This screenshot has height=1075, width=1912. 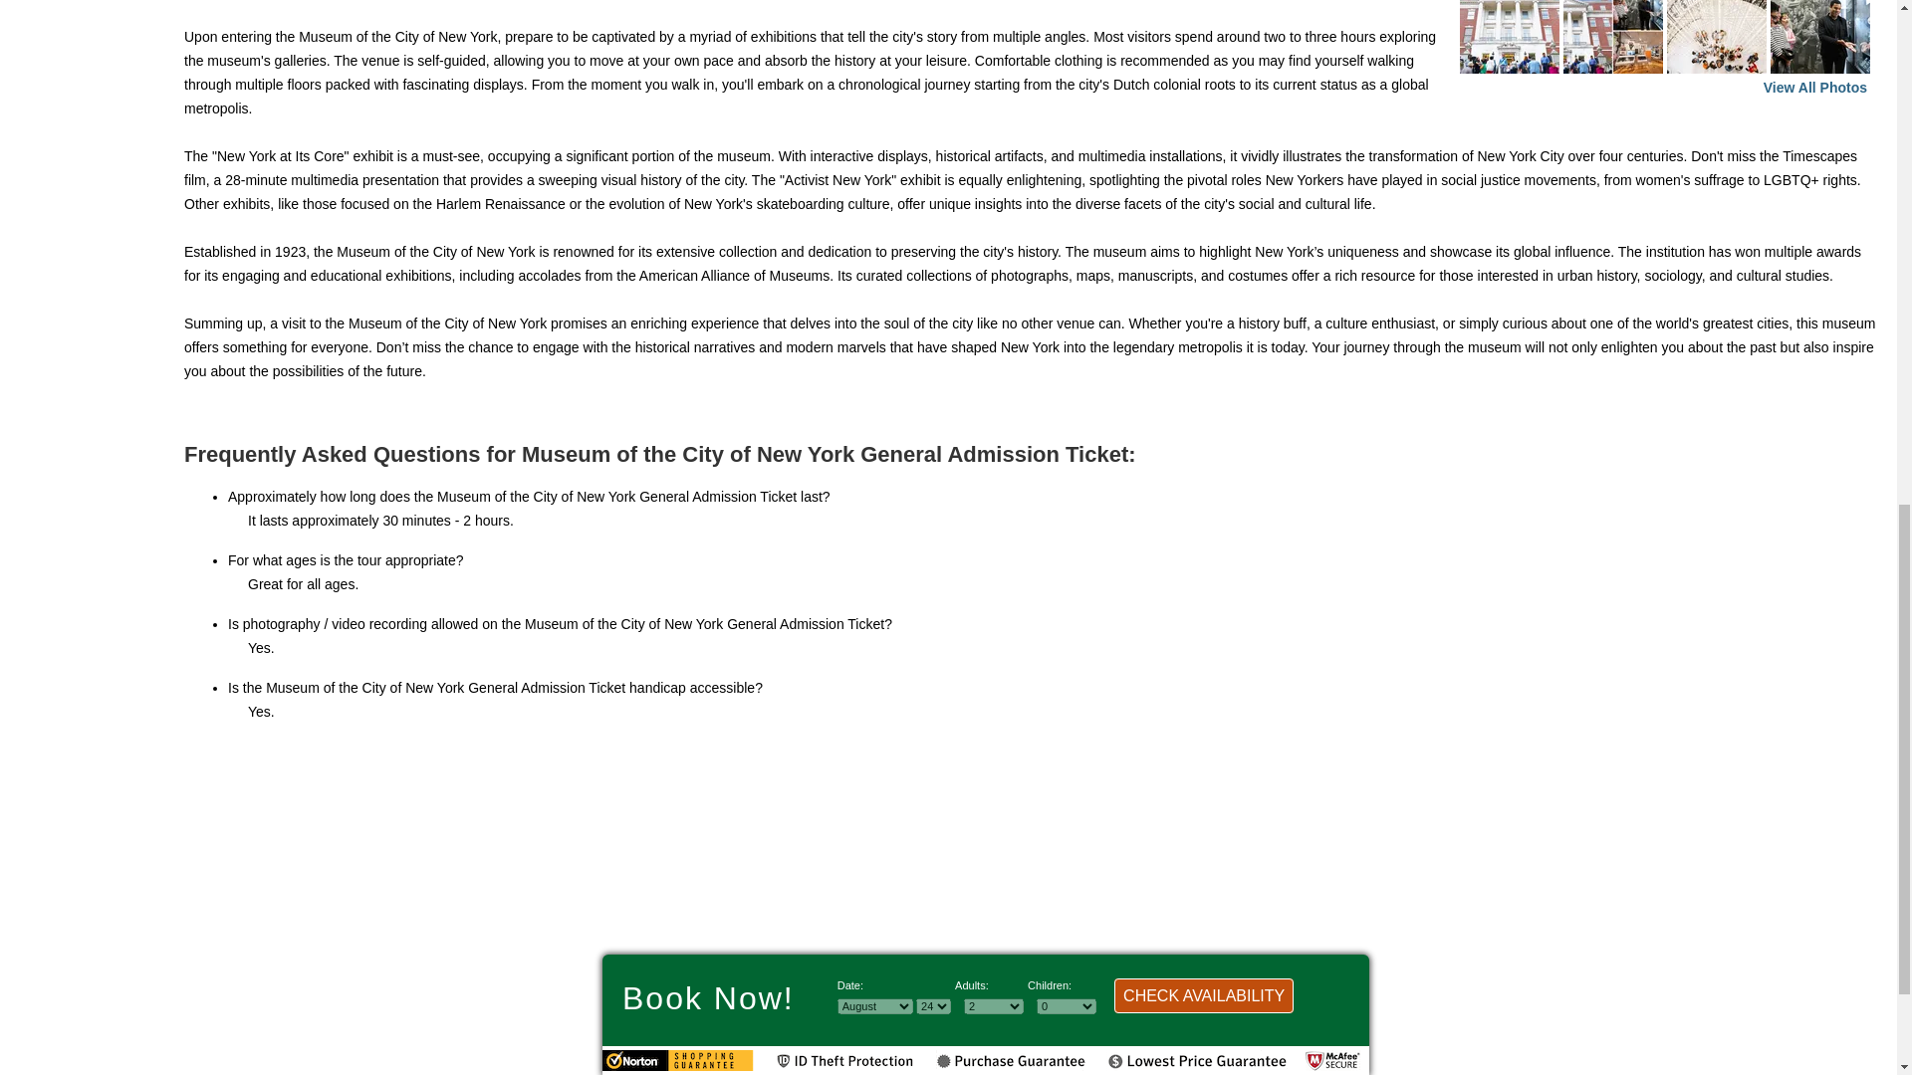 What do you see at coordinates (1008, 979) in the screenshot?
I see `Terms` at bounding box center [1008, 979].